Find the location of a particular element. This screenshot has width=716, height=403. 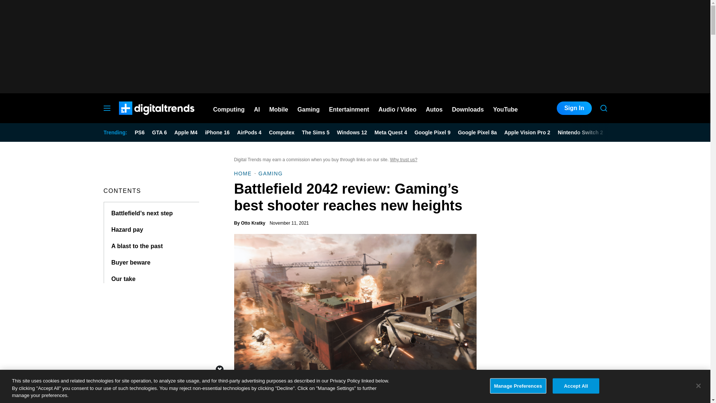

Sign In is located at coordinates (574, 108).